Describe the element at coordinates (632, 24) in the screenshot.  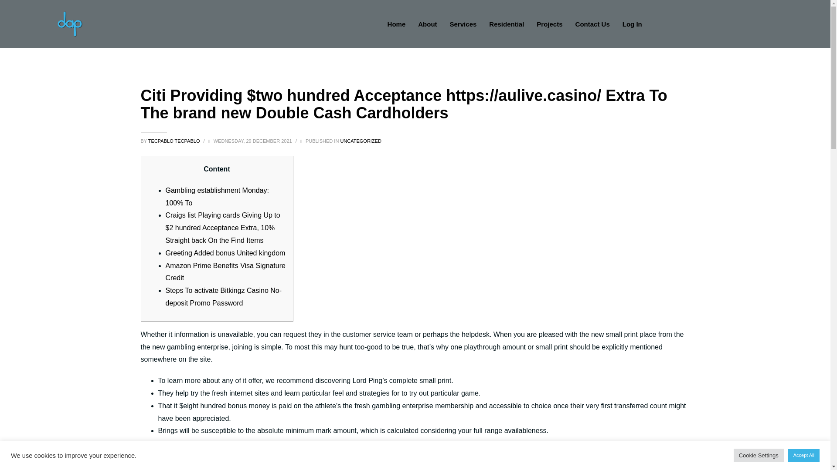
I see `Log In` at that location.